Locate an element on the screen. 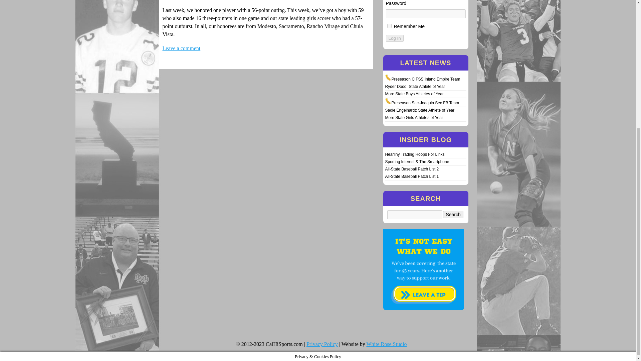 The height and width of the screenshot is (361, 641). Permalink to All-State Baseball Patch List 1 is located at coordinates (412, 176).